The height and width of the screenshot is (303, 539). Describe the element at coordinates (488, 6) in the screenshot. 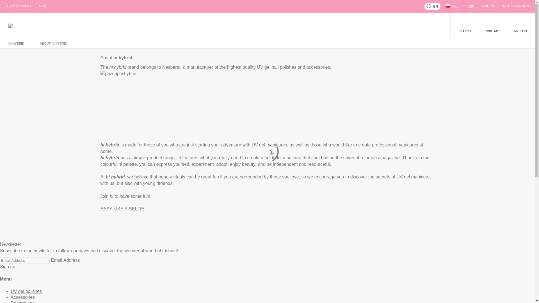

I see `LOG IN` at that location.